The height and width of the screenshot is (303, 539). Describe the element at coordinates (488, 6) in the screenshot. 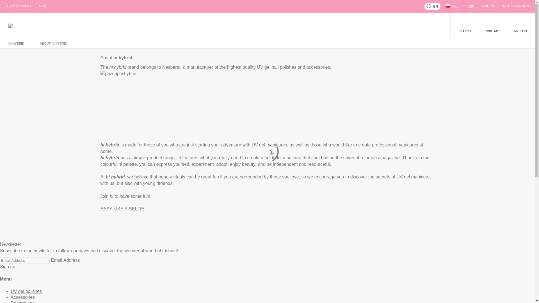

I see `LOG IN` at that location.